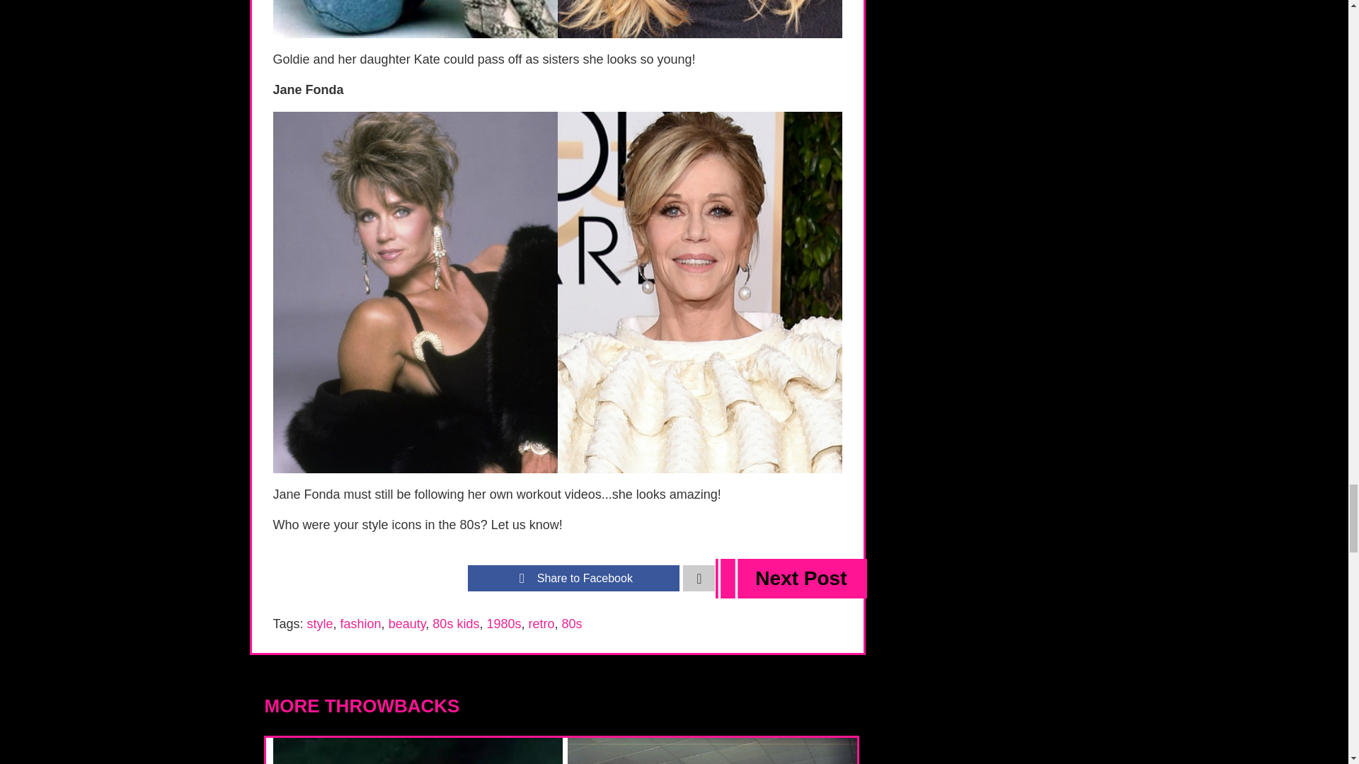 This screenshot has height=764, width=1359. What do you see at coordinates (541, 624) in the screenshot?
I see `retro` at bounding box center [541, 624].